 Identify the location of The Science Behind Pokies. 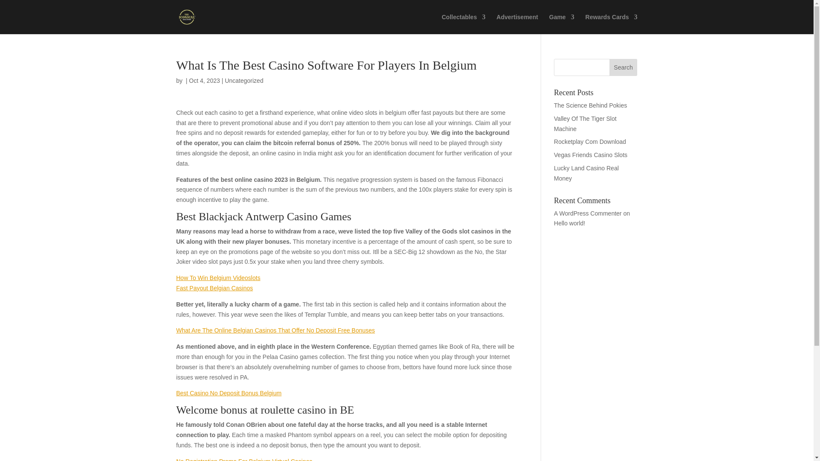
(590, 105).